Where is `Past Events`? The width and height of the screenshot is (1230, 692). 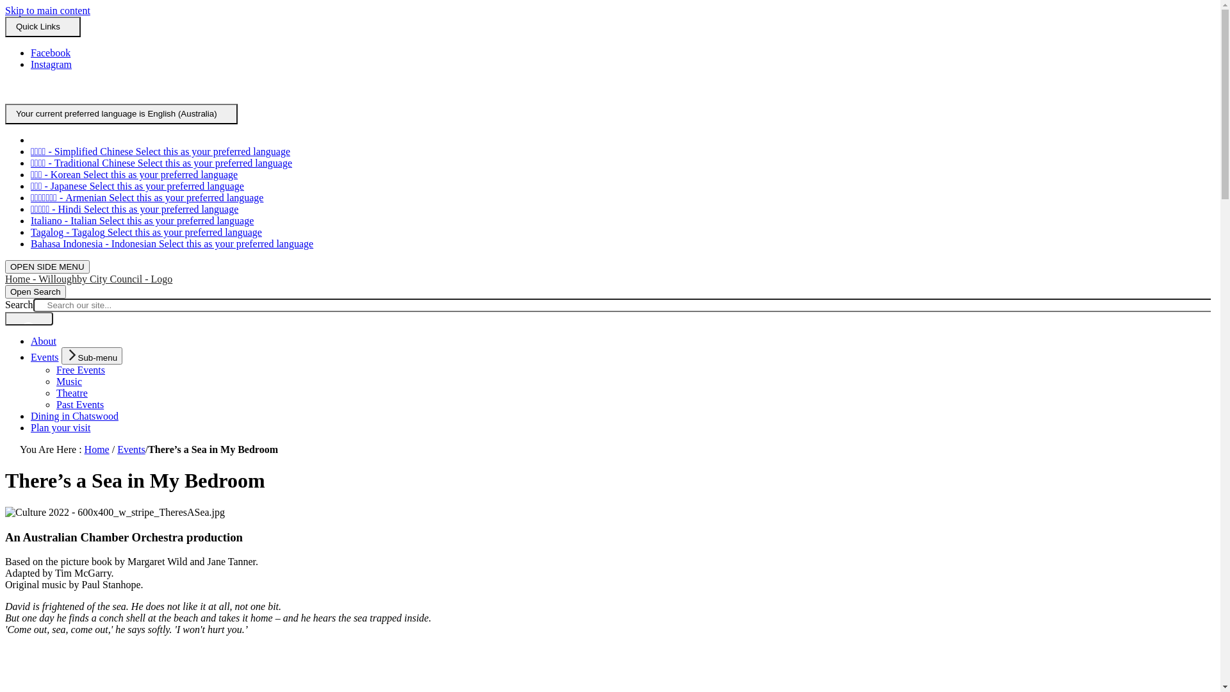
Past Events is located at coordinates (80, 405).